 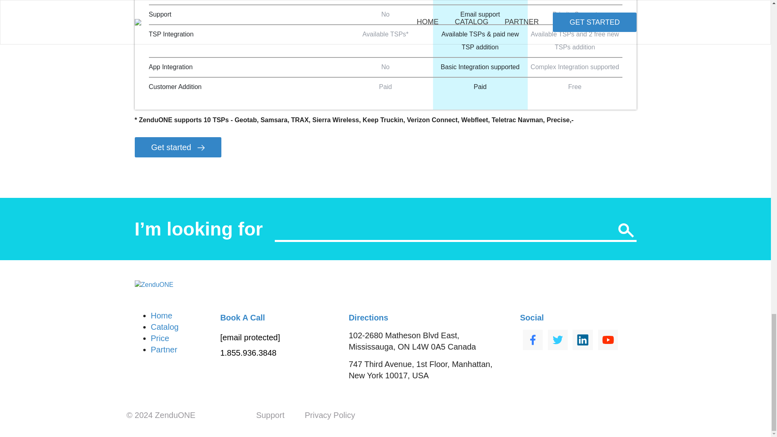 What do you see at coordinates (160, 338) in the screenshot?
I see `Price` at bounding box center [160, 338].